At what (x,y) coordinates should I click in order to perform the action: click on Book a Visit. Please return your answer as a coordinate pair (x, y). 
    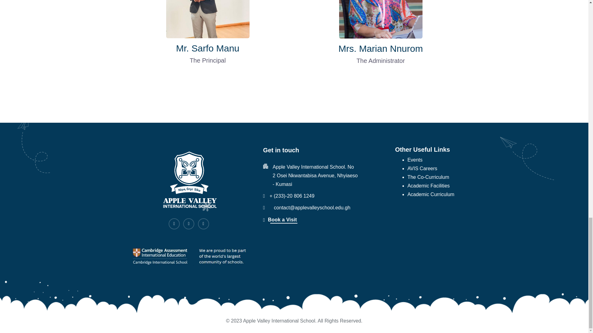
    Looking at the image, I should click on (280, 220).